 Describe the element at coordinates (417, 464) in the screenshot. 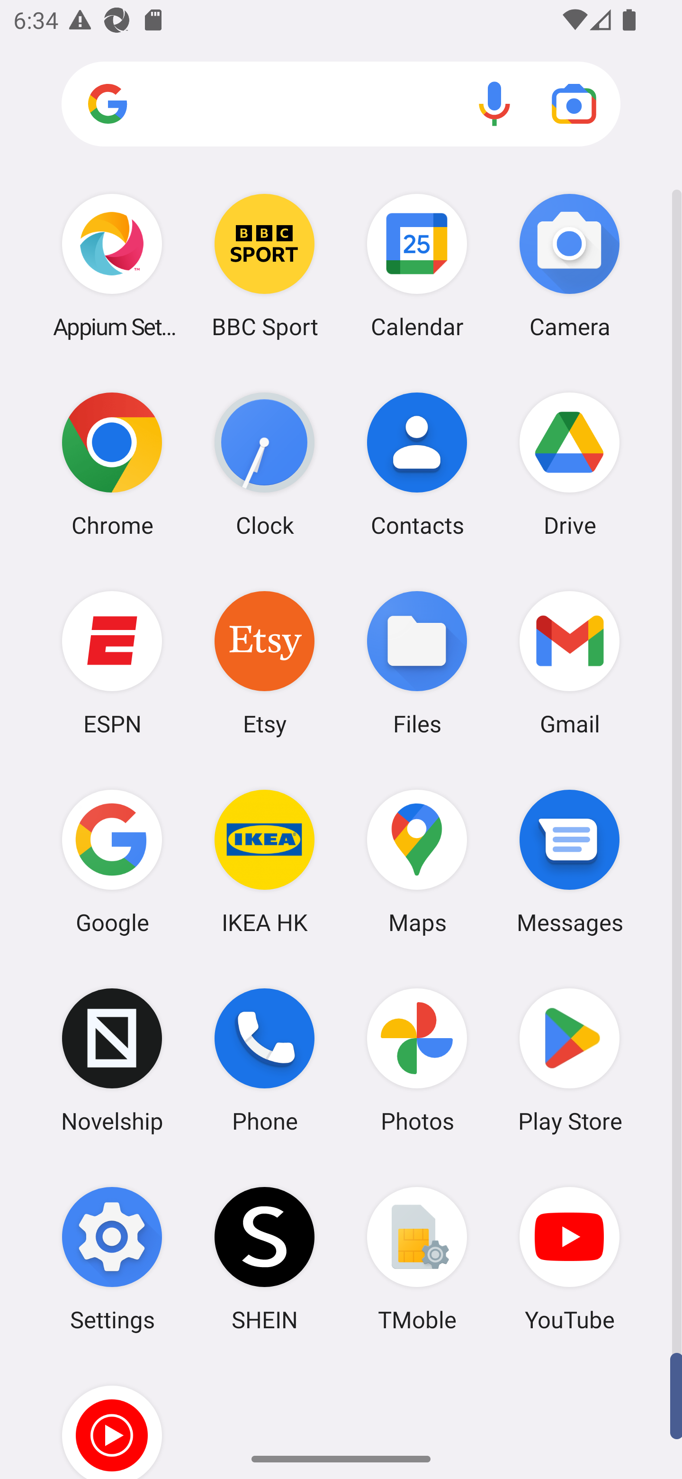

I see `Contacts` at that location.